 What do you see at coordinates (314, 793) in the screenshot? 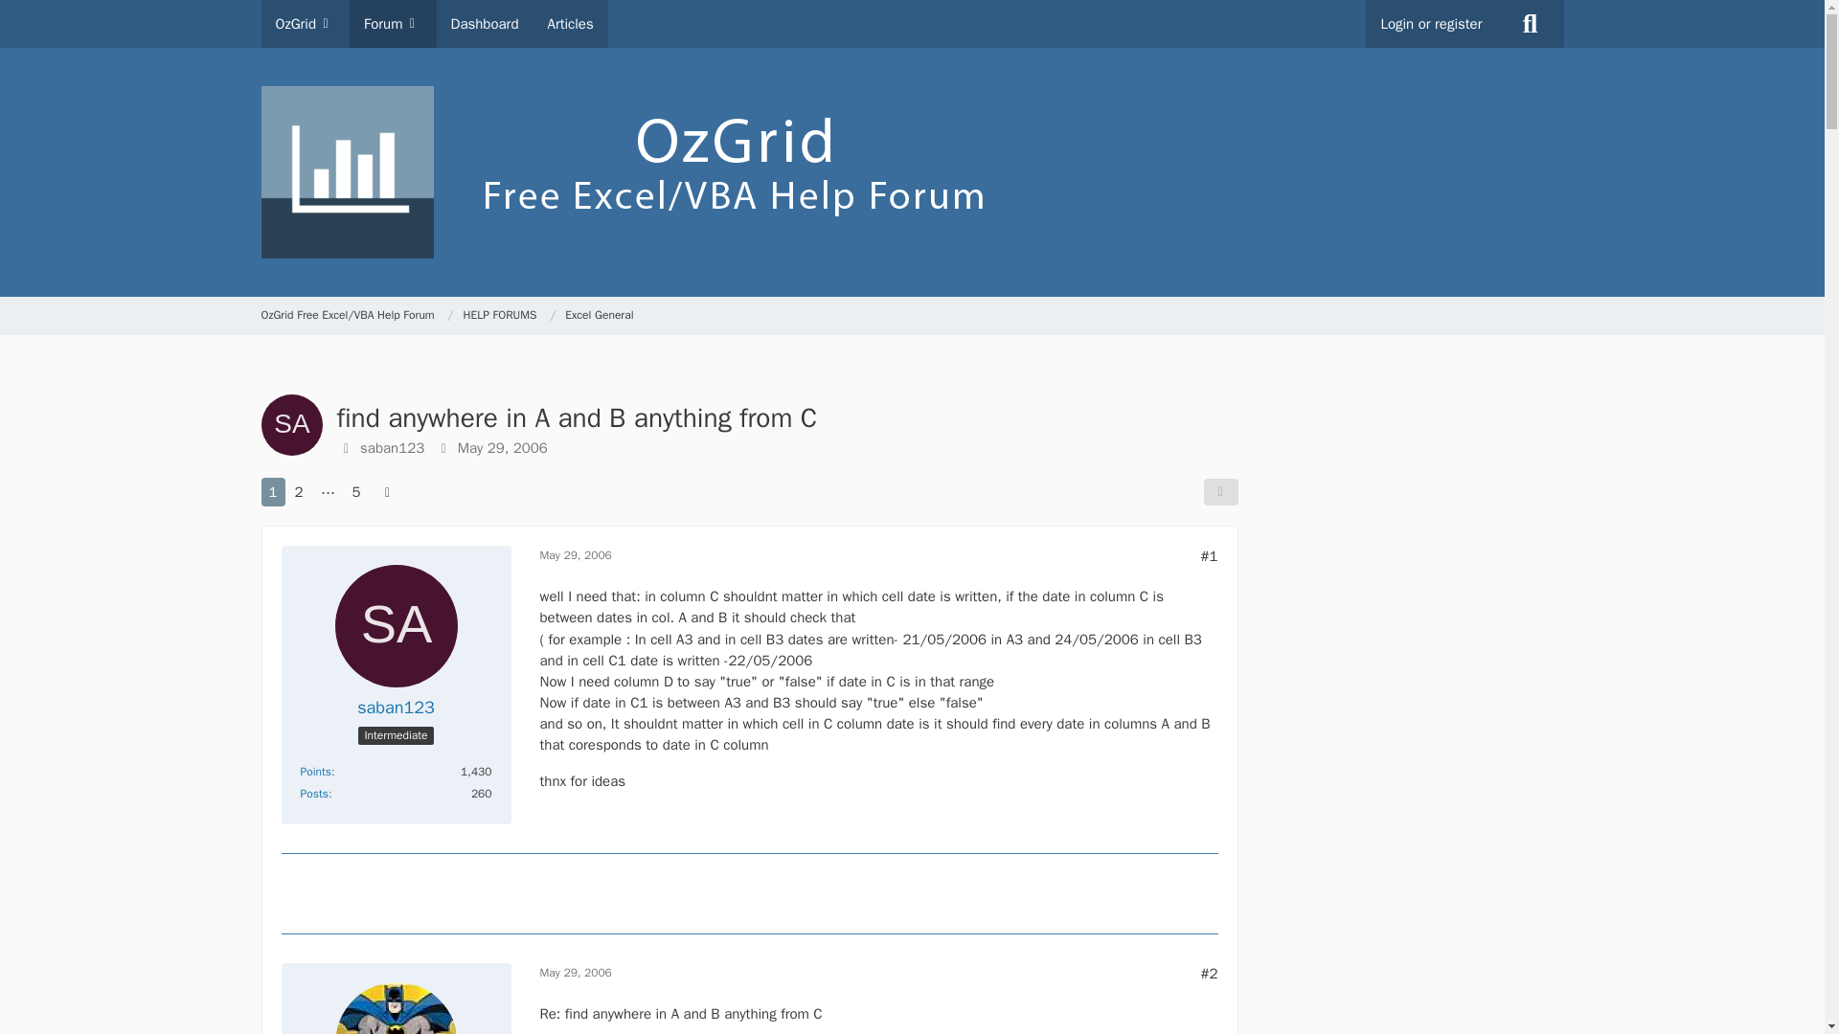
I see `Posts` at bounding box center [314, 793].